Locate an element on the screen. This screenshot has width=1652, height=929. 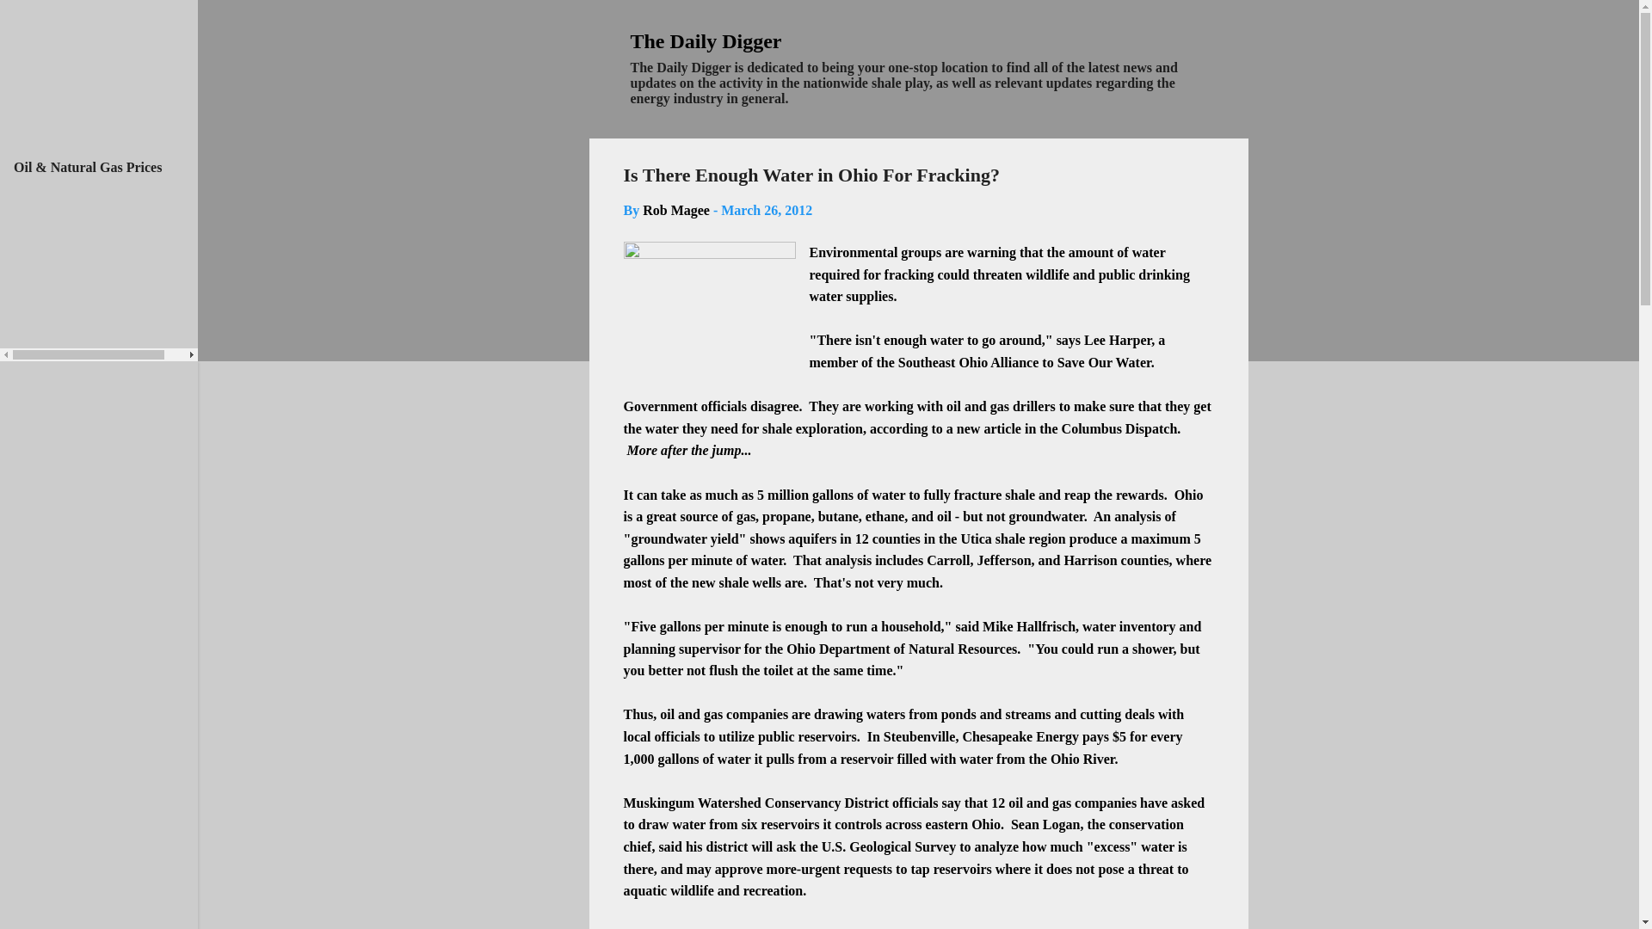
The Daily Digger is located at coordinates (706, 40).